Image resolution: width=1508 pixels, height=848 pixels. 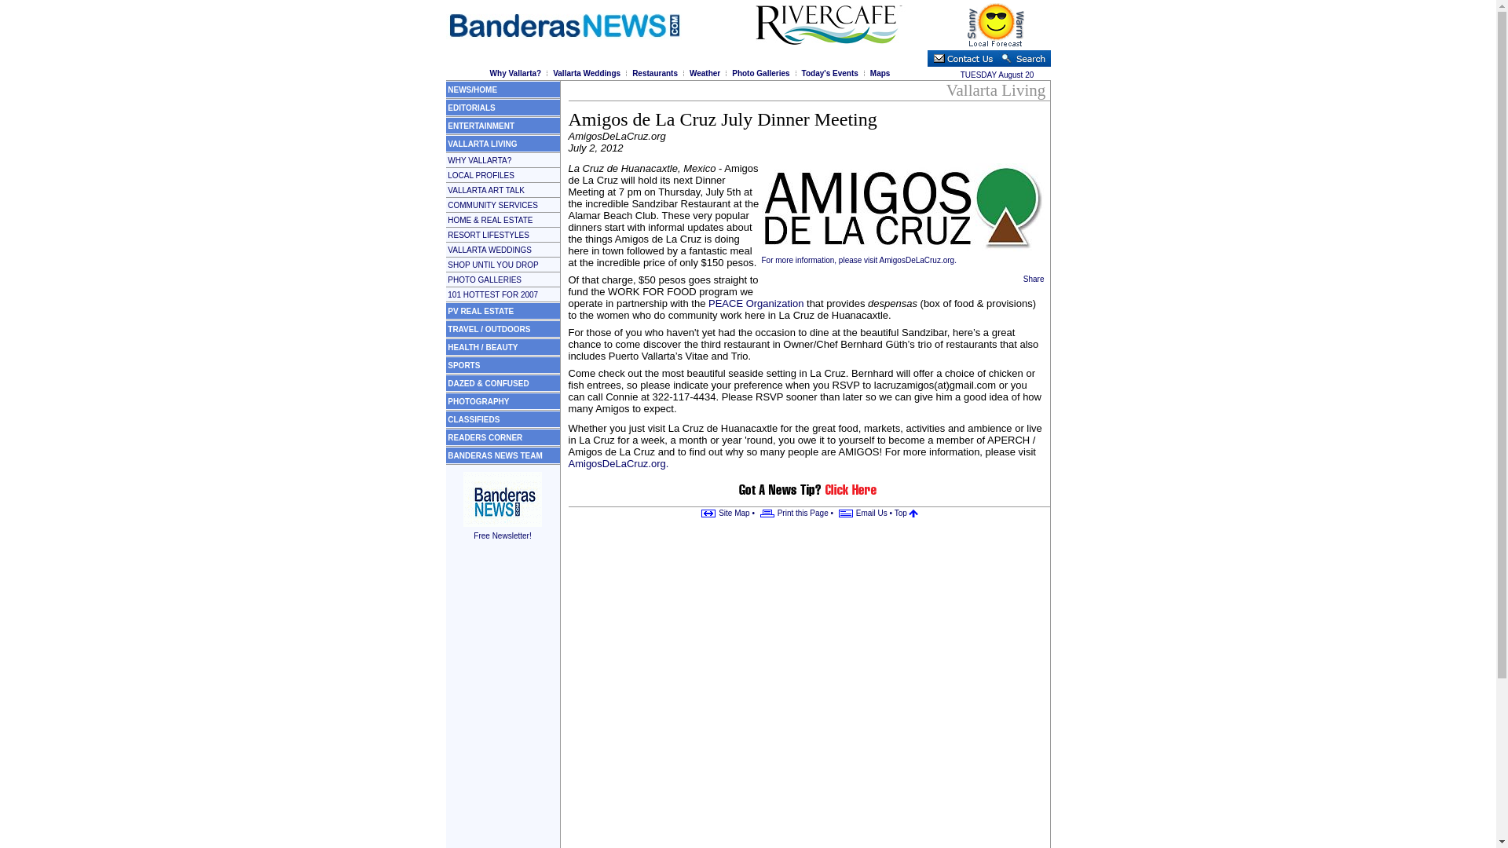 What do you see at coordinates (515, 73) in the screenshot?
I see `Why Vallarta?` at bounding box center [515, 73].